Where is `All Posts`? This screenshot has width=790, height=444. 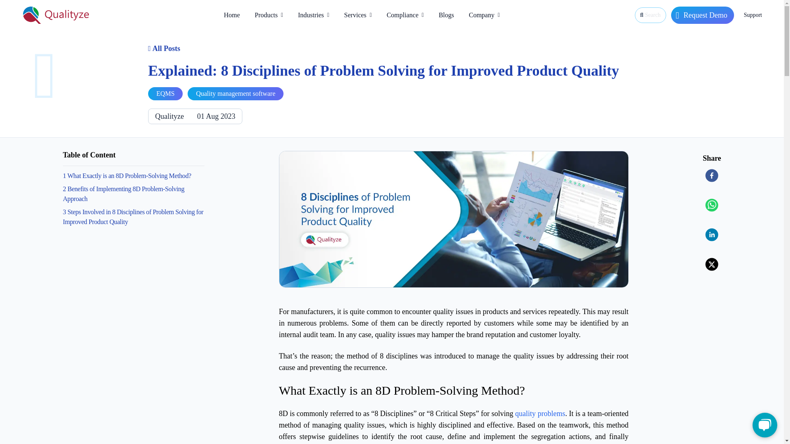
All Posts is located at coordinates (164, 48).